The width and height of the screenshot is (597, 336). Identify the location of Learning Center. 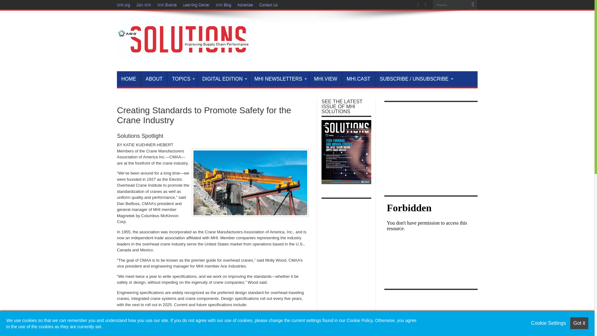
(196, 5).